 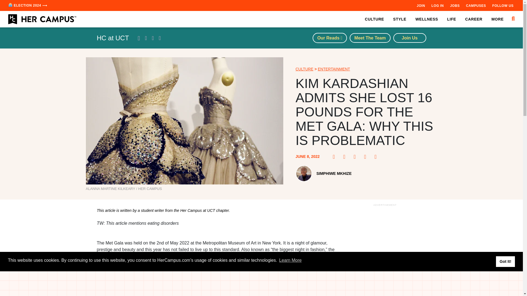 What do you see at coordinates (505, 261) in the screenshot?
I see `Got It!` at bounding box center [505, 261].